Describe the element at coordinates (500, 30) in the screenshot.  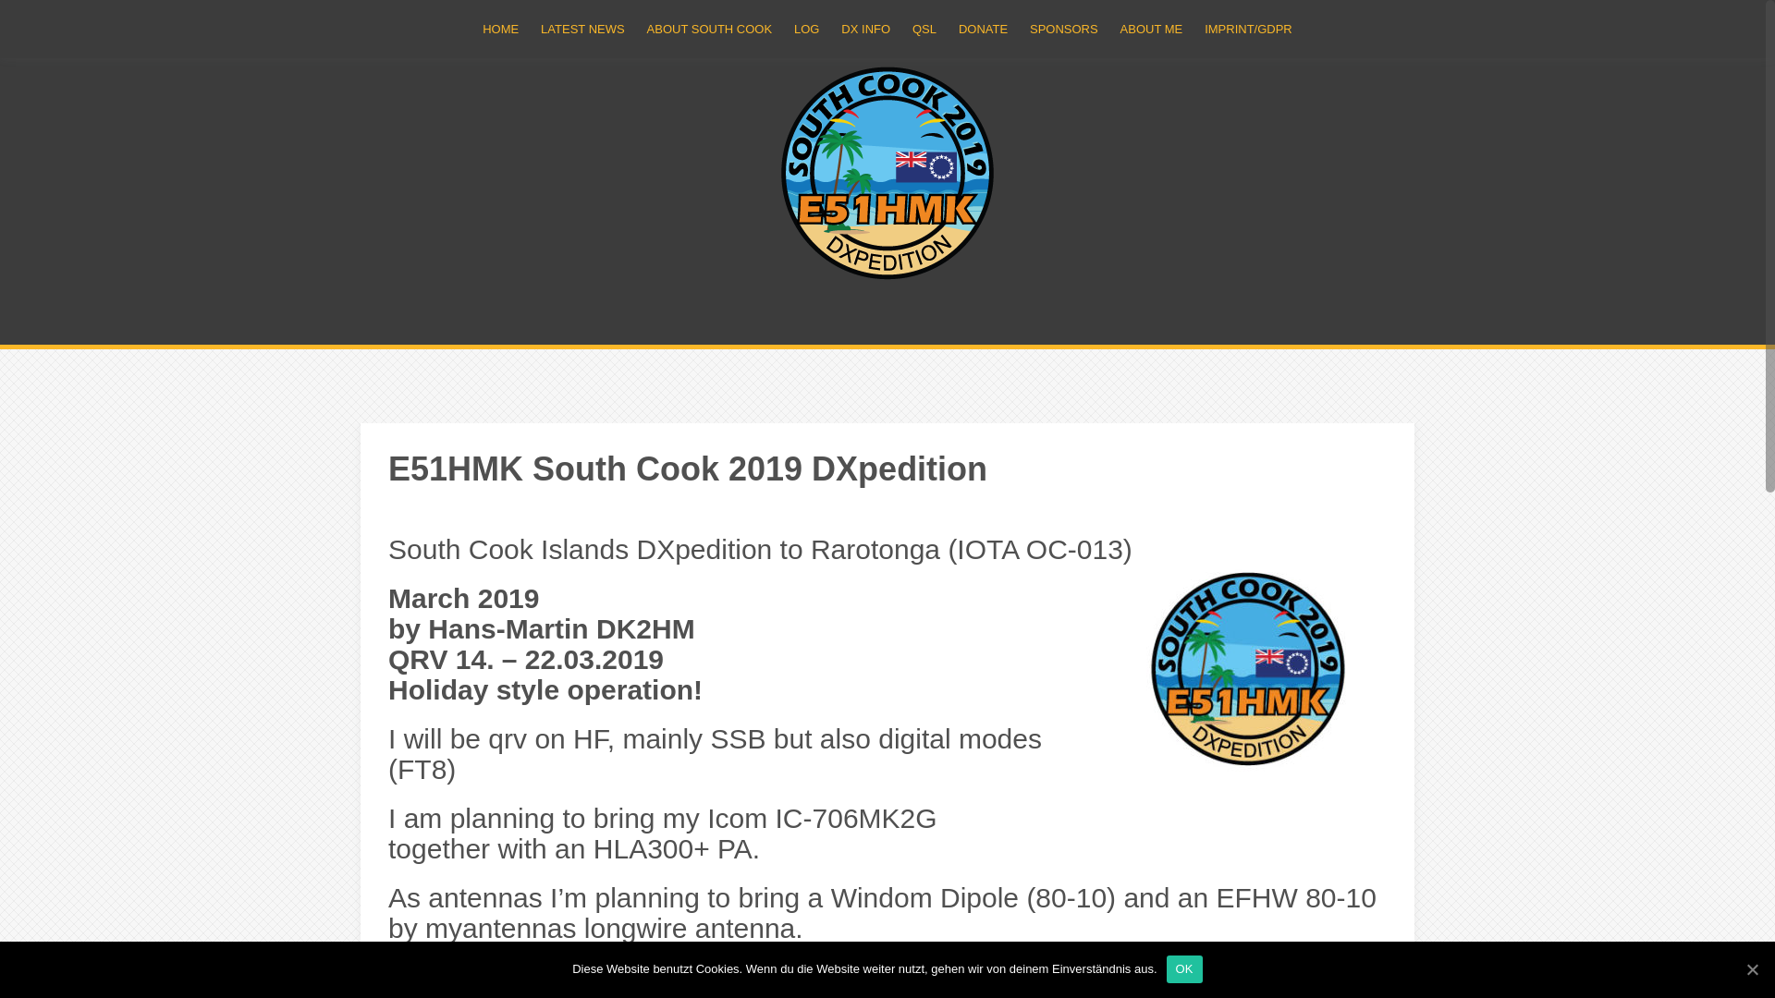
I see `HOME` at that location.